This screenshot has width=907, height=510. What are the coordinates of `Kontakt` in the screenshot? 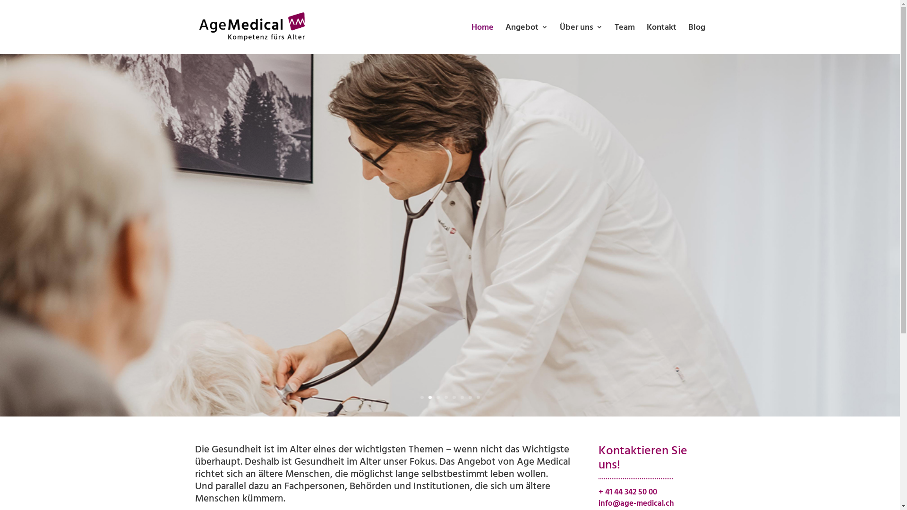 It's located at (661, 39).